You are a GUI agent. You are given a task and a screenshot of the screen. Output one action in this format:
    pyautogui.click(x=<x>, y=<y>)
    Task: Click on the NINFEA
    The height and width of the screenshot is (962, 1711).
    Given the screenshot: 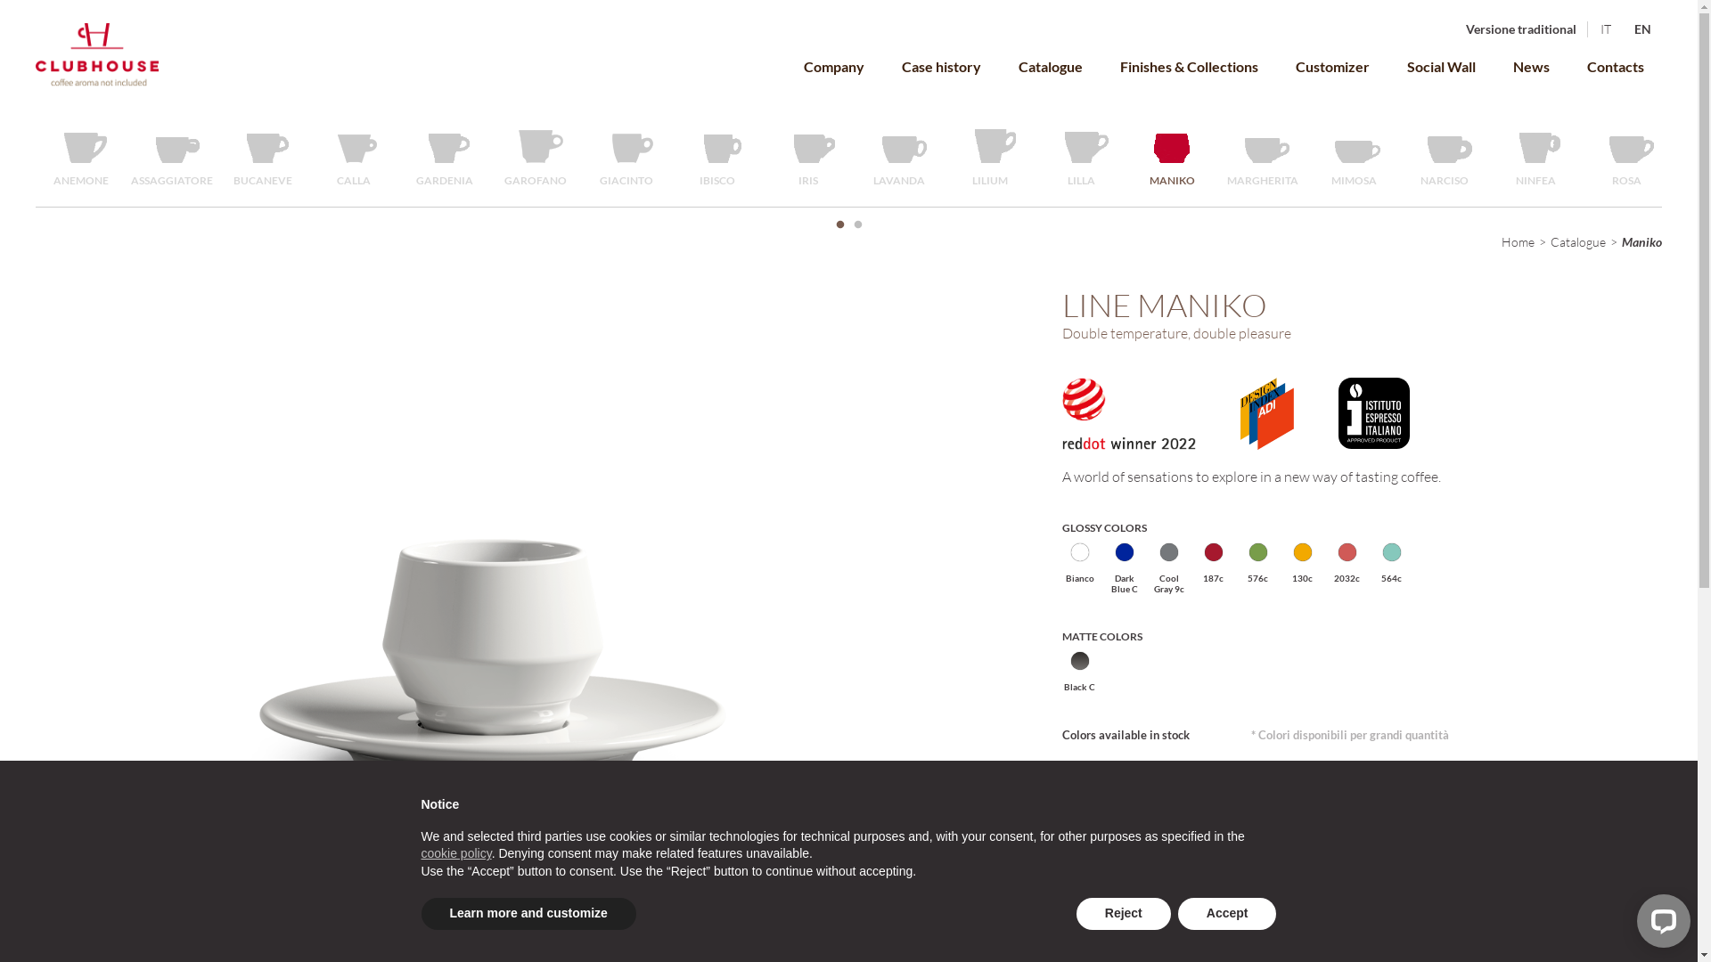 What is the action you would take?
    pyautogui.click(x=1535, y=154)
    